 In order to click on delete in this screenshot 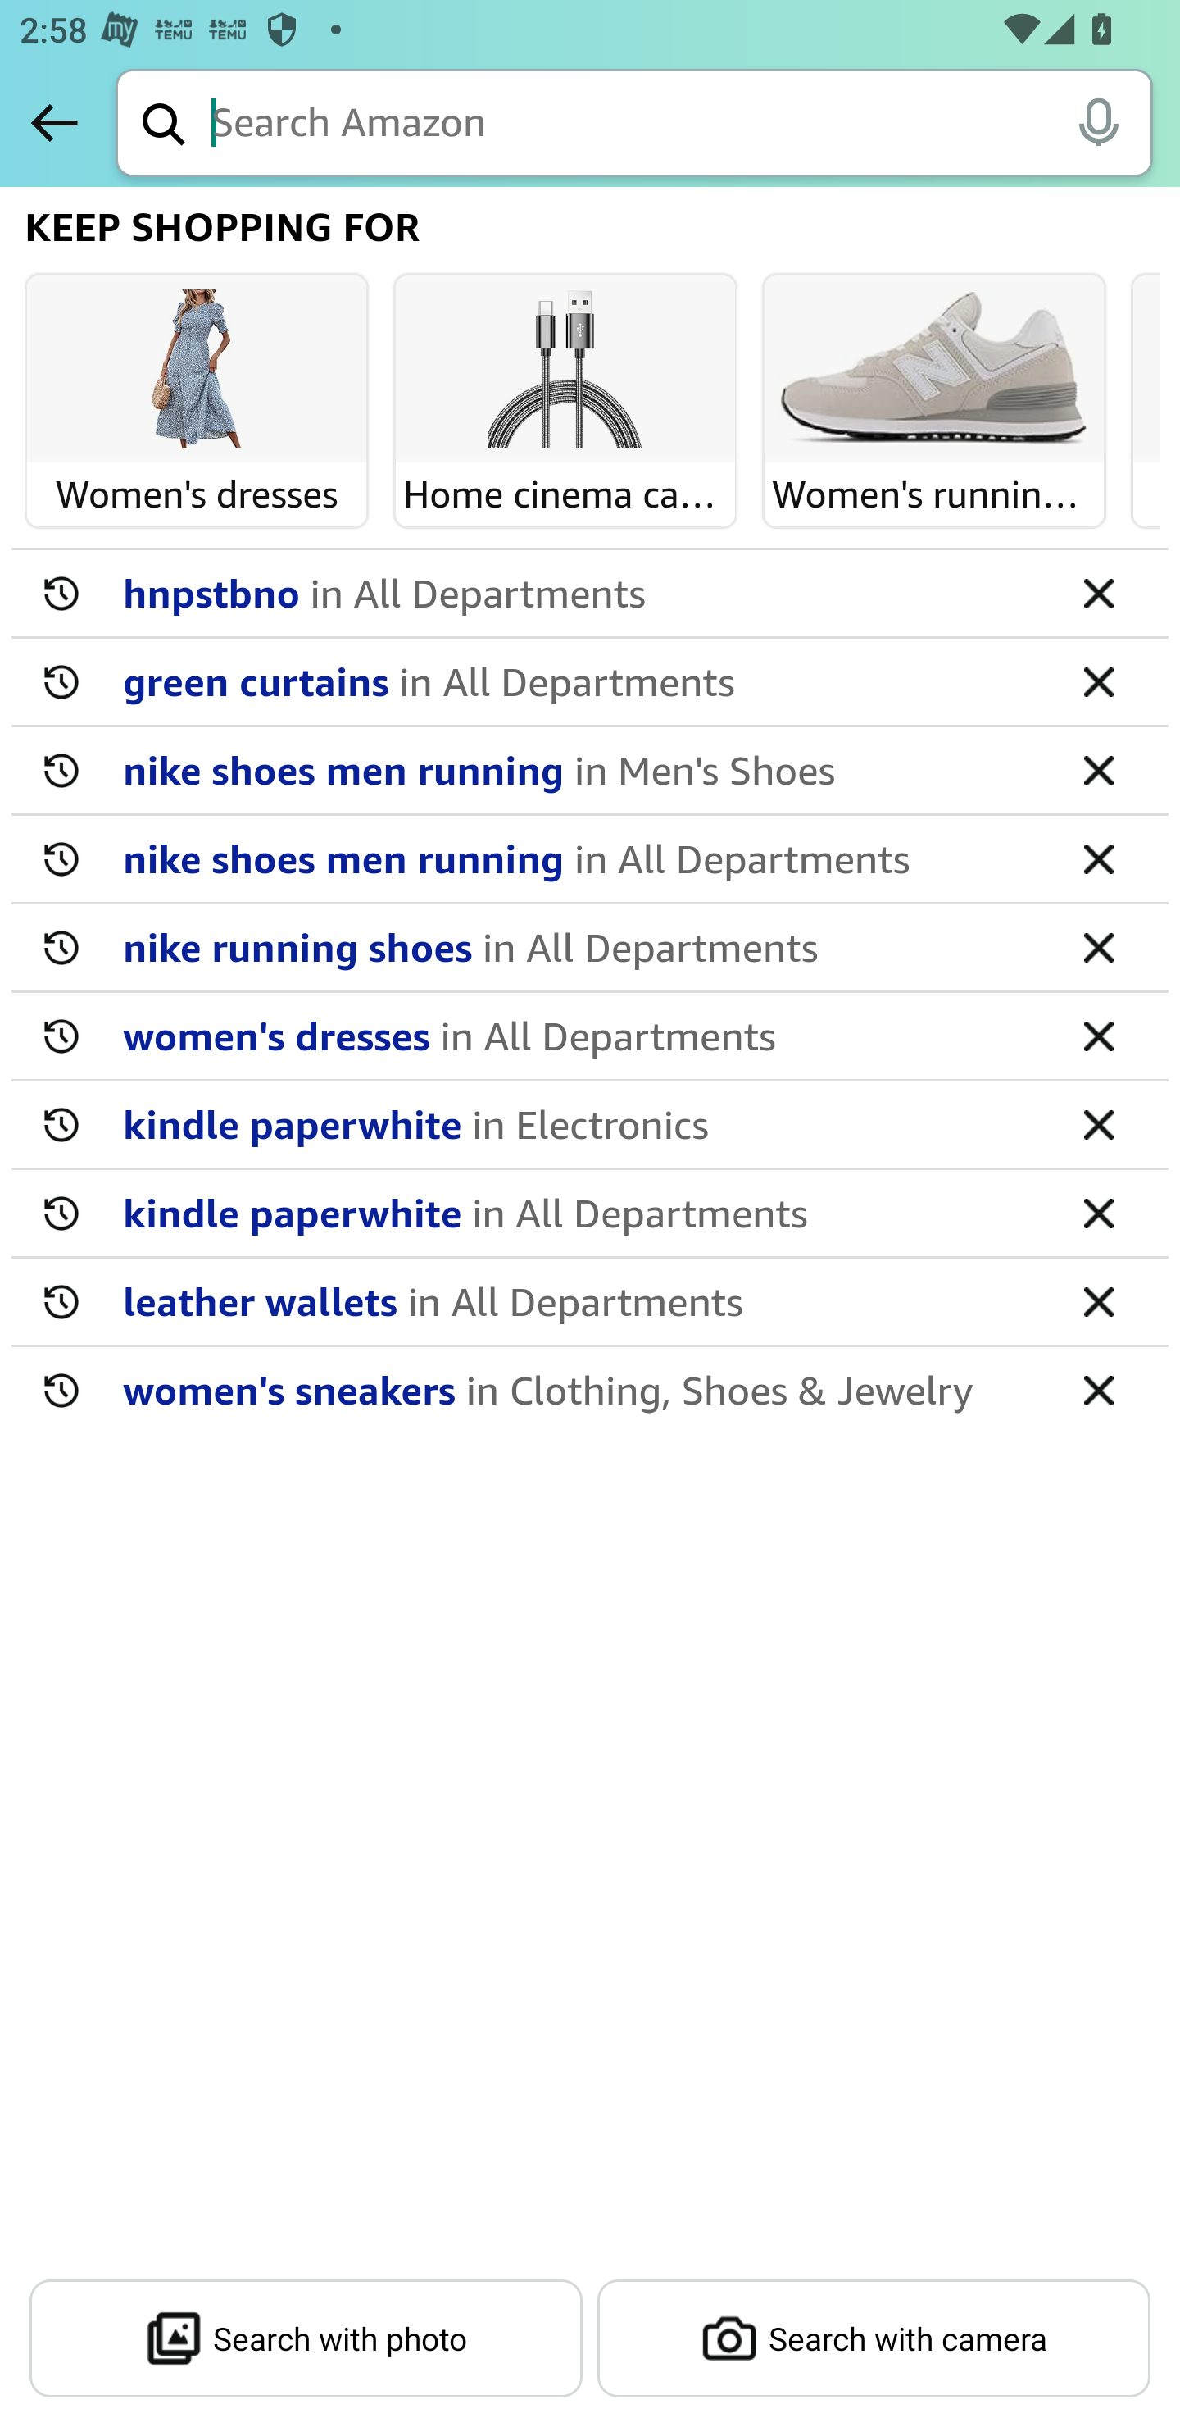, I will do `click(1098, 592)`.